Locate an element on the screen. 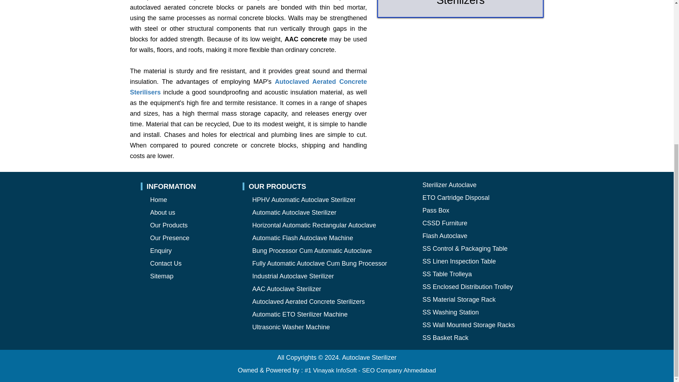 This screenshot has height=382, width=679. Our Products is located at coordinates (168, 225).